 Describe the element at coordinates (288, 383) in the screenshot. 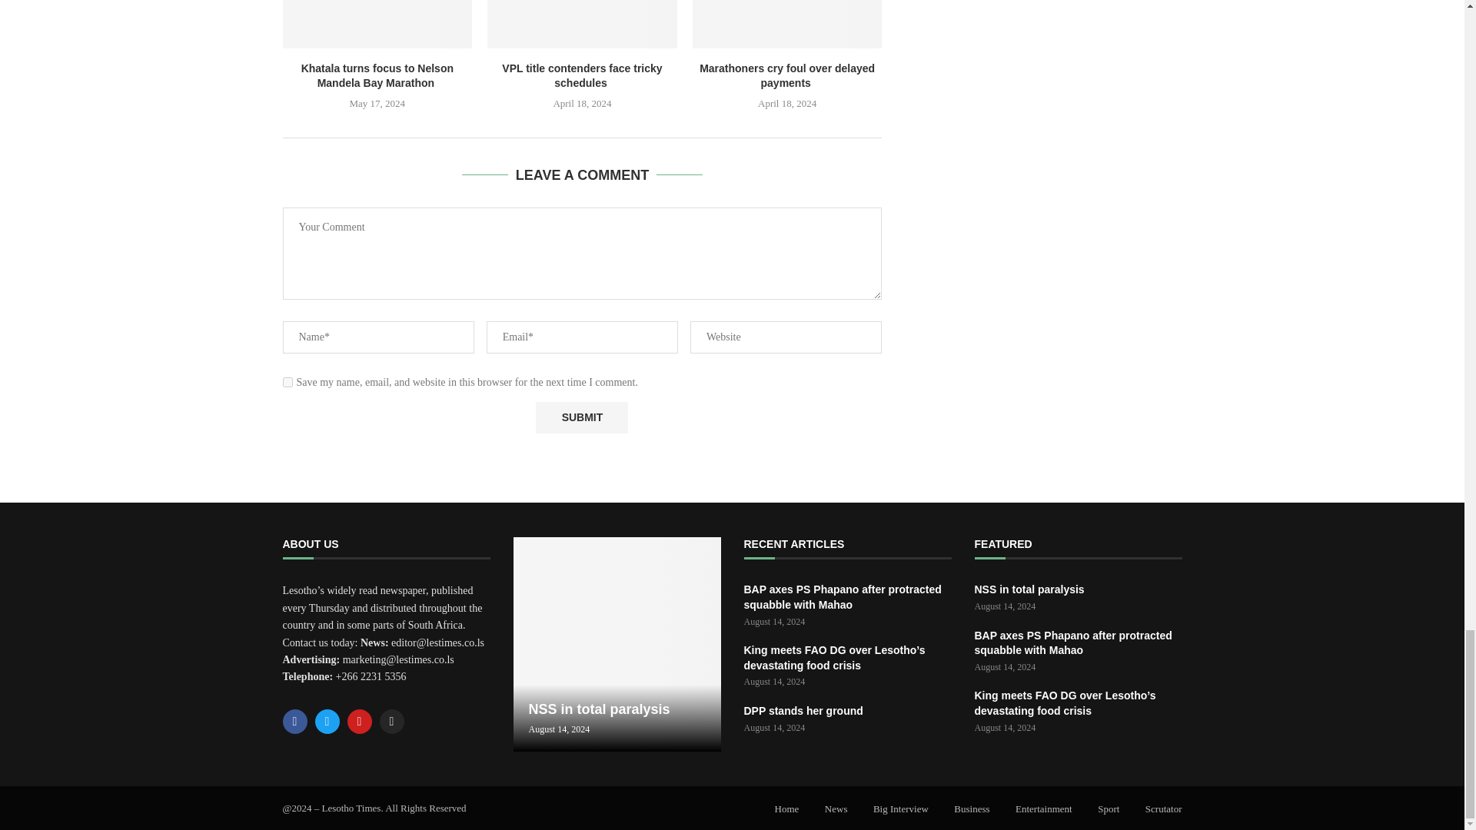

I see `yes` at that location.